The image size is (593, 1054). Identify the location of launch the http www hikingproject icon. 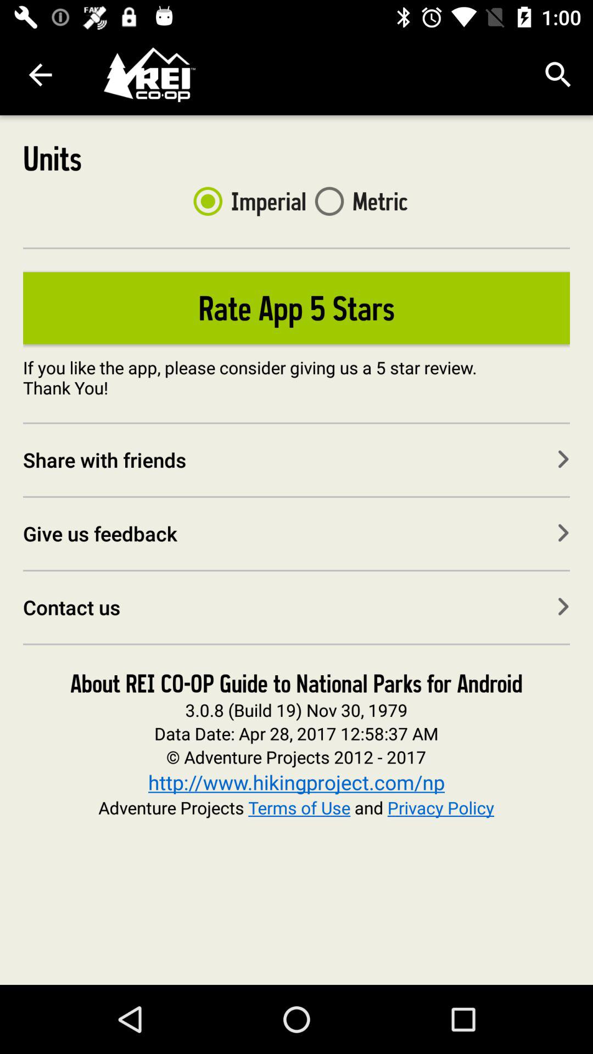
(296, 782).